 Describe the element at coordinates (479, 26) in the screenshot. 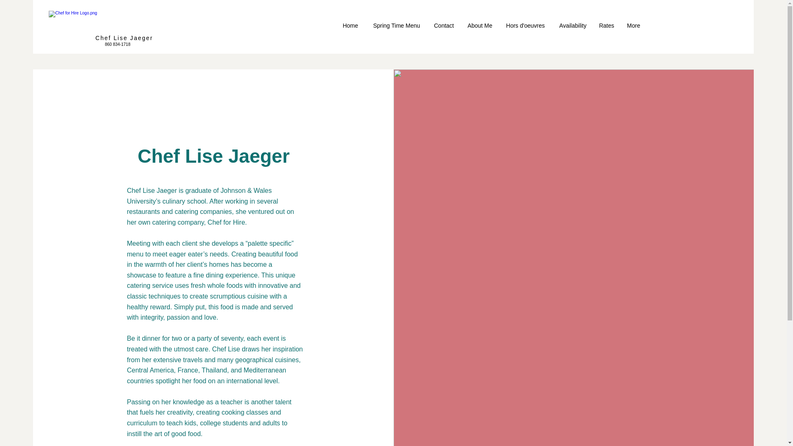

I see `About Me` at that location.